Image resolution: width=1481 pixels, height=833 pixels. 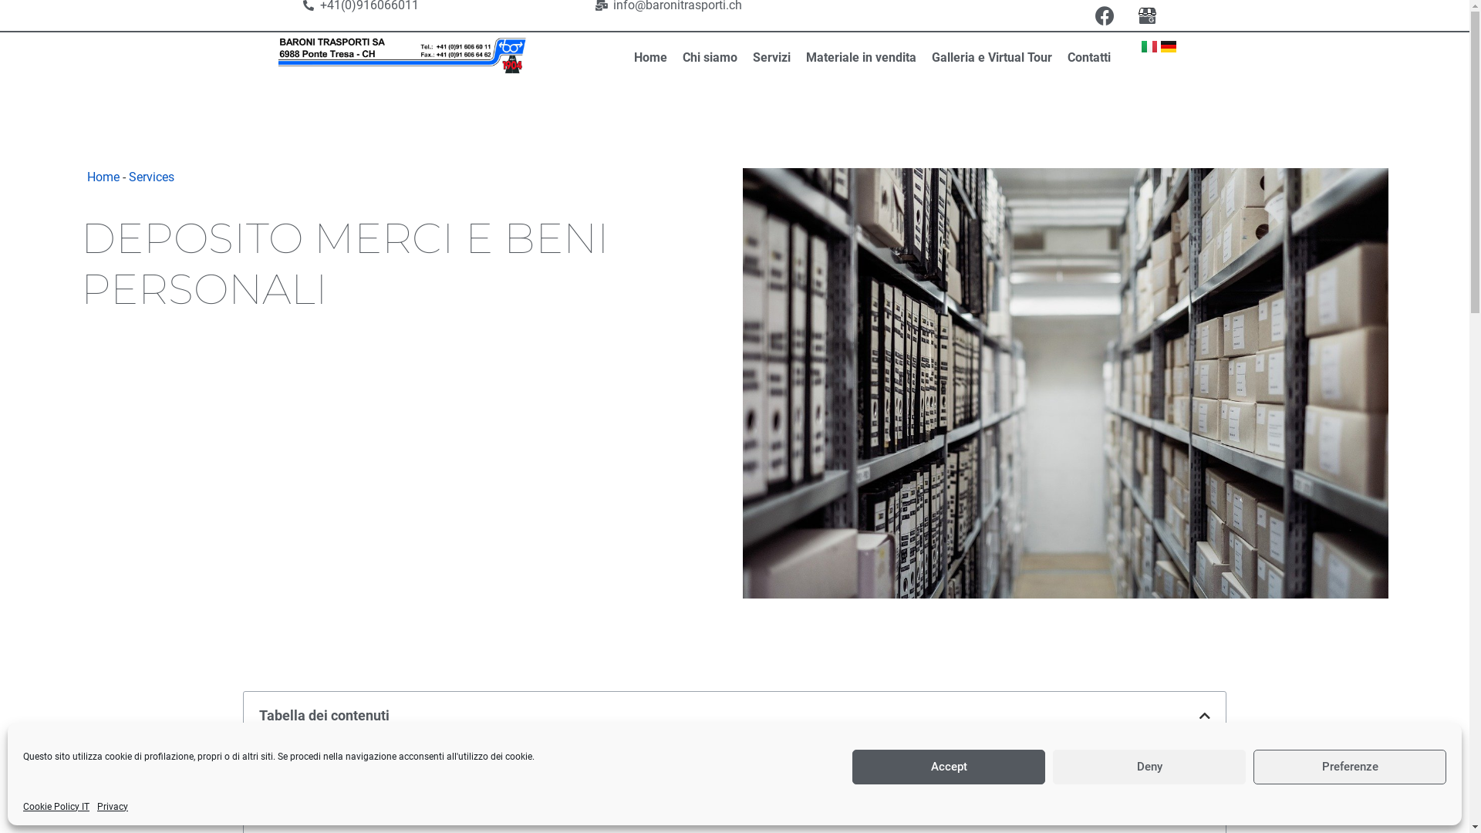 What do you see at coordinates (151, 177) in the screenshot?
I see `Services` at bounding box center [151, 177].